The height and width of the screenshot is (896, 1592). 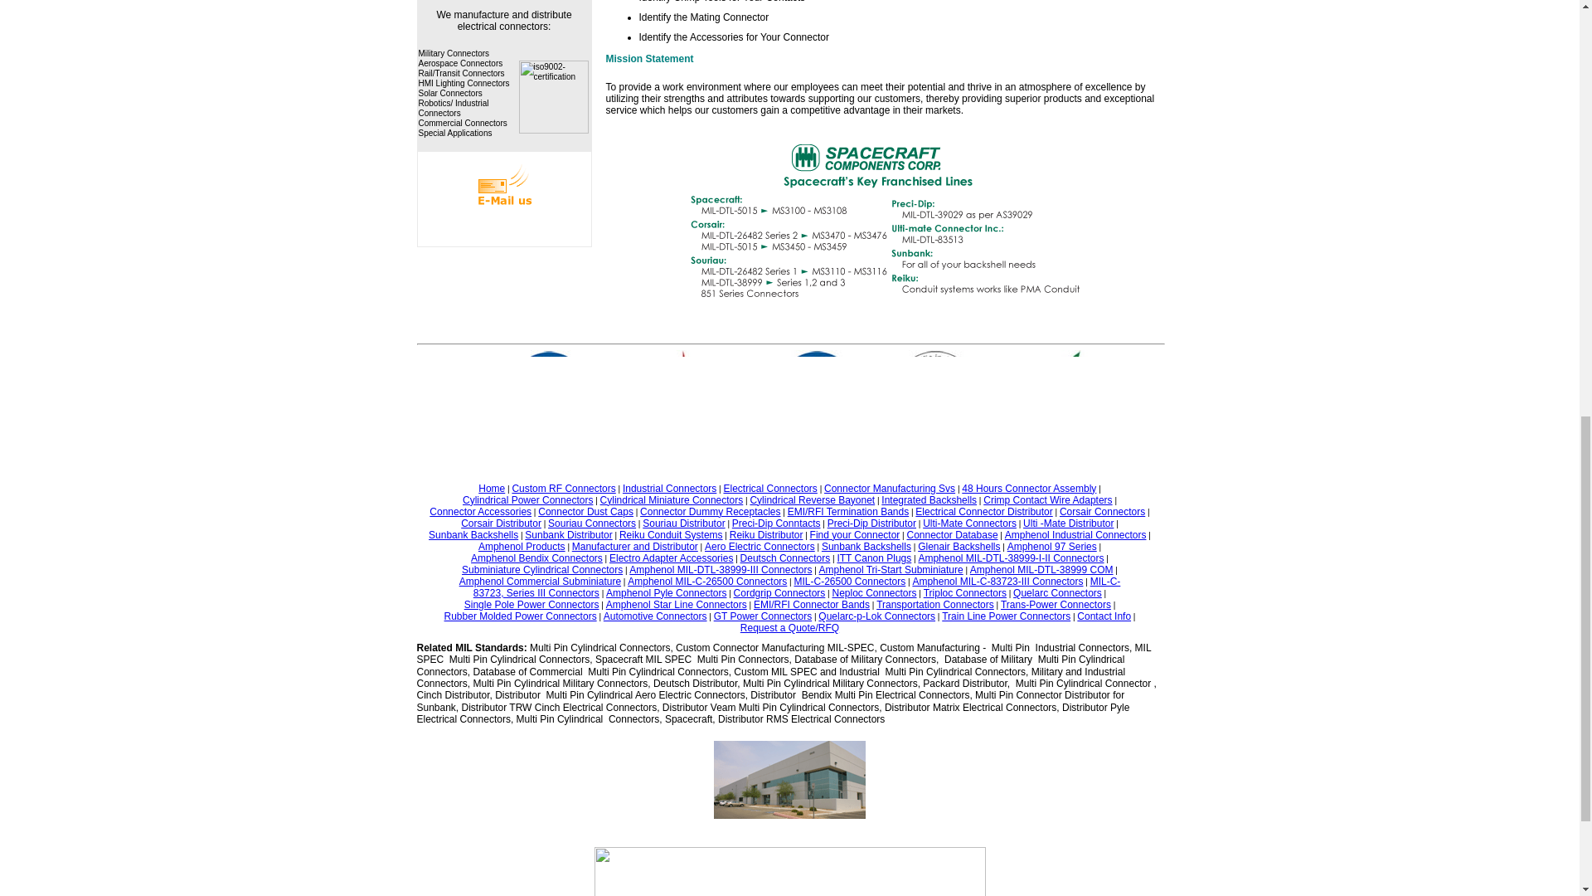 I want to click on Integrated Backshells, so click(x=929, y=500).